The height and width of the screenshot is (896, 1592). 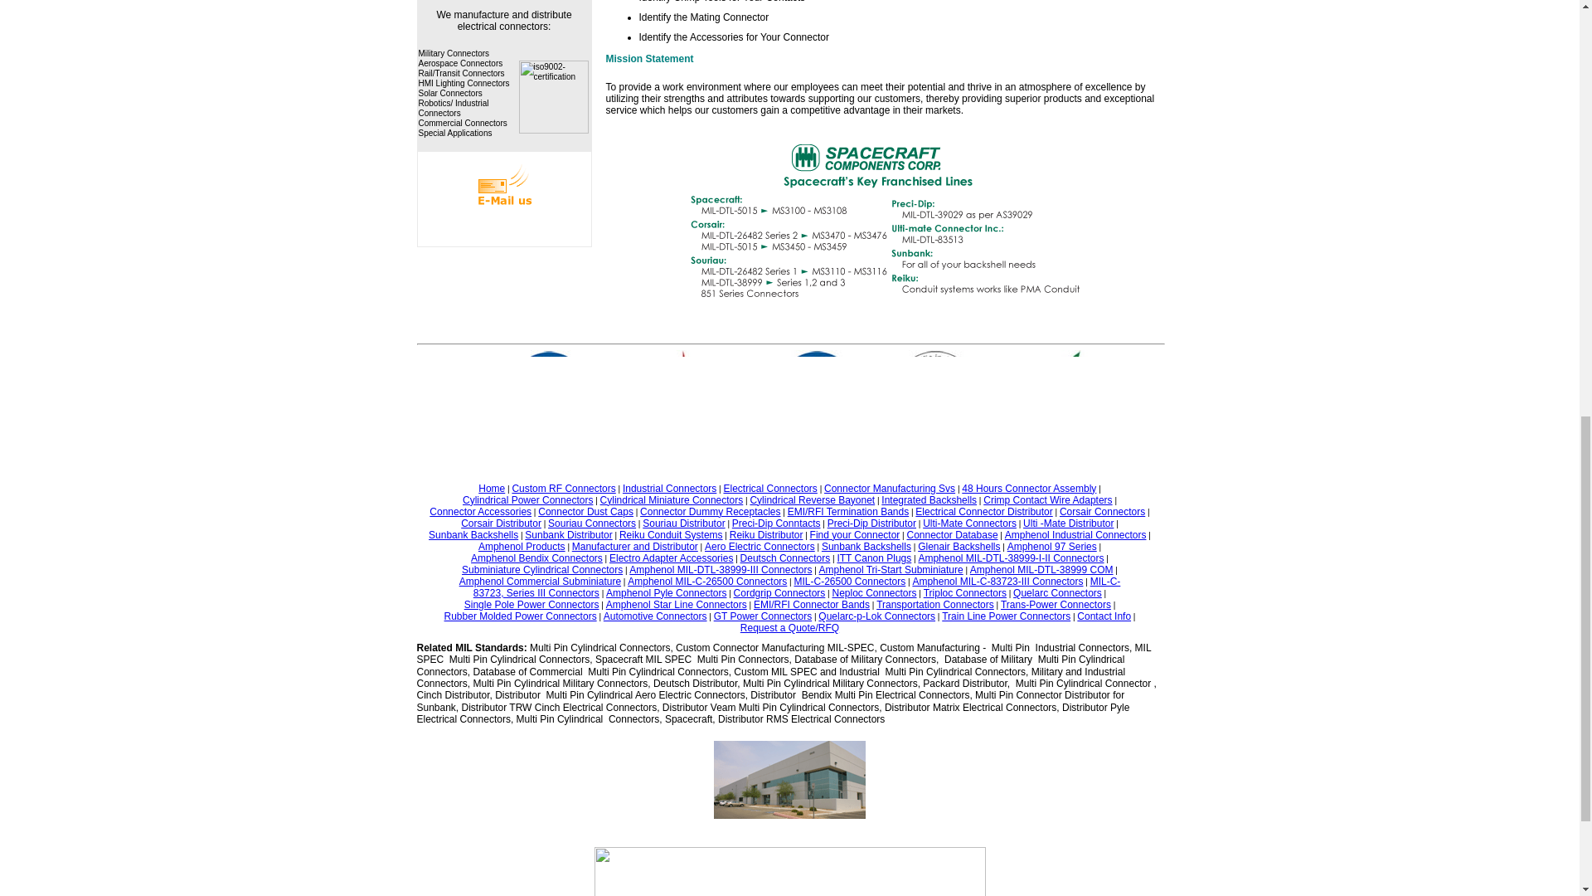 I want to click on Integrated Backshells, so click(x=929, y=500).